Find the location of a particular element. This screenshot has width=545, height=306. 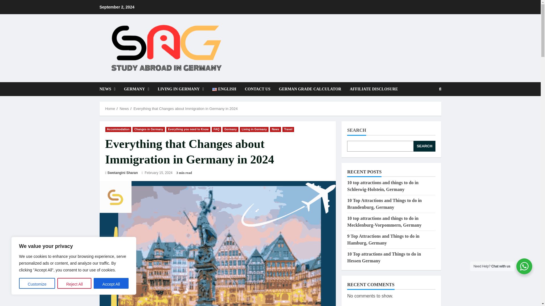

LIVING IN GERMANY is located at coordinates (181, 89).